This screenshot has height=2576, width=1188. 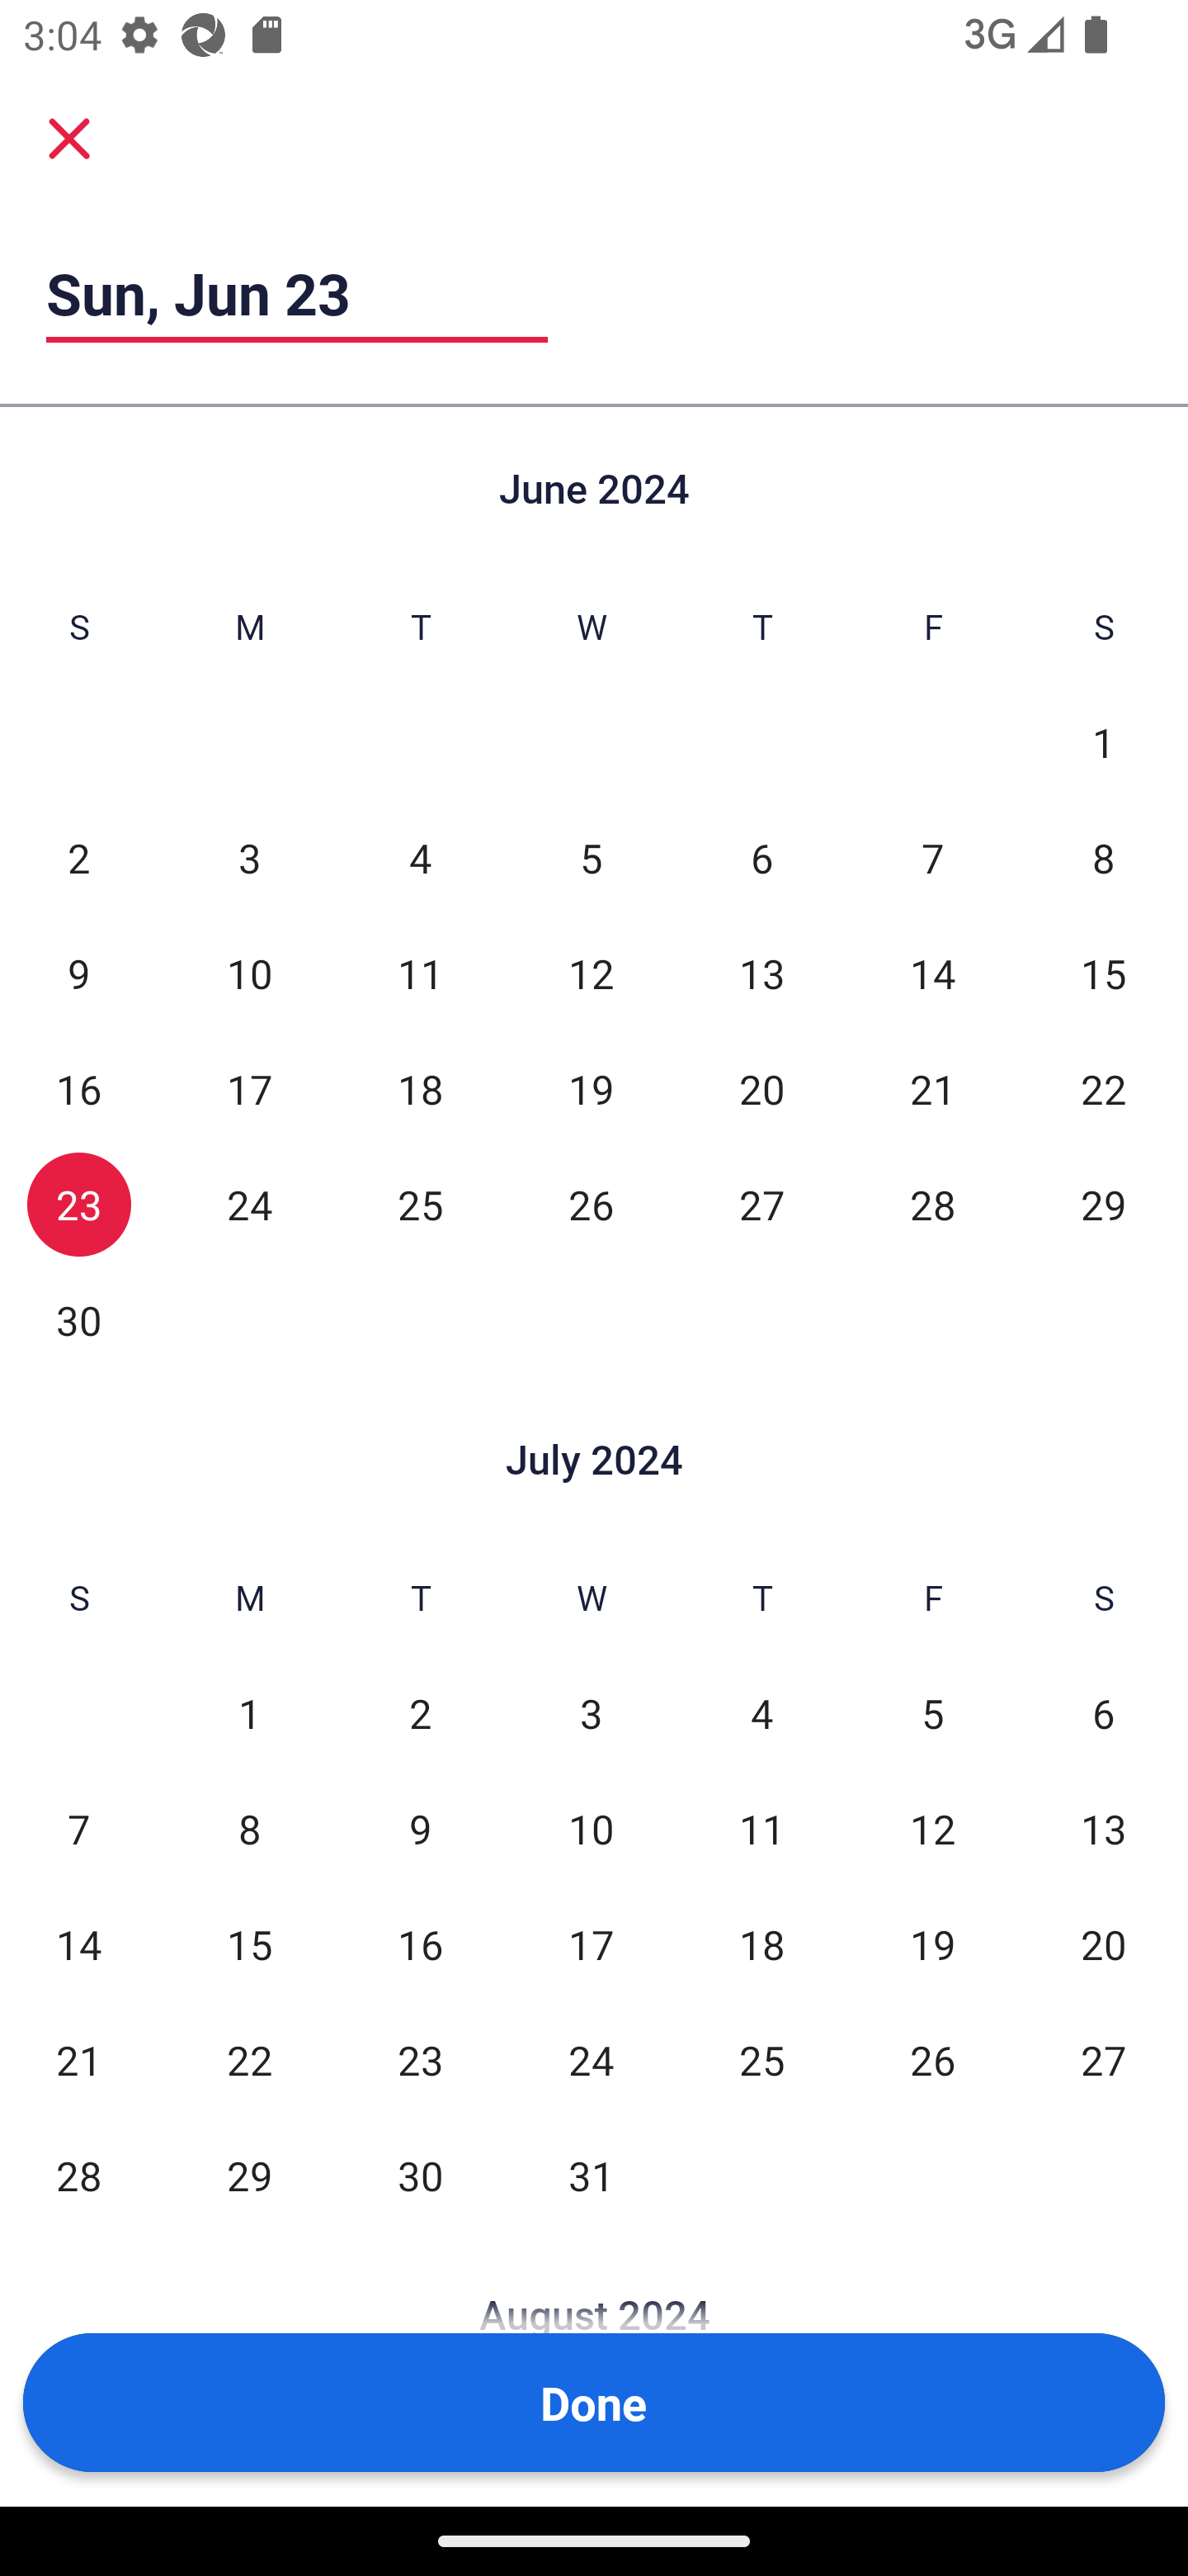 What do you see at coordinates (932, 857) in the screenshot?
I see `7 Fri, Jun 7, Not Selected` at bounding box center [932, 857].